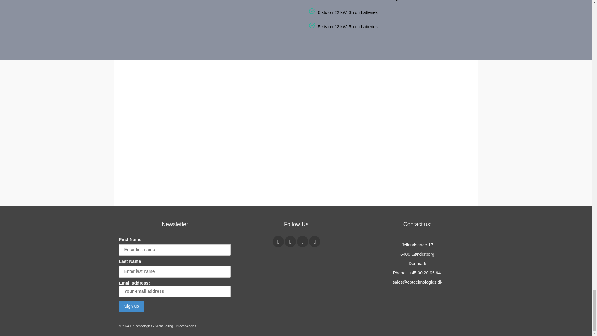 This screenshot has height=336, width=597. I want to click on LinkedIn, so click(315, 241).